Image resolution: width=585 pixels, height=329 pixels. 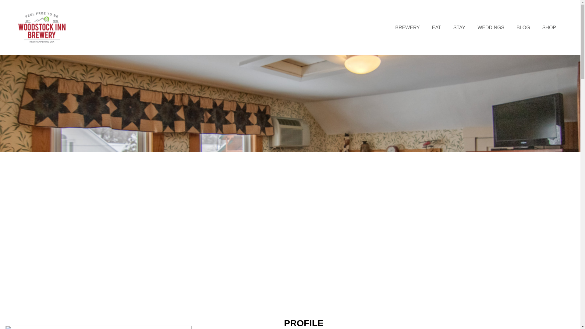 I want to click on STAY, so click(x=459, y=27).